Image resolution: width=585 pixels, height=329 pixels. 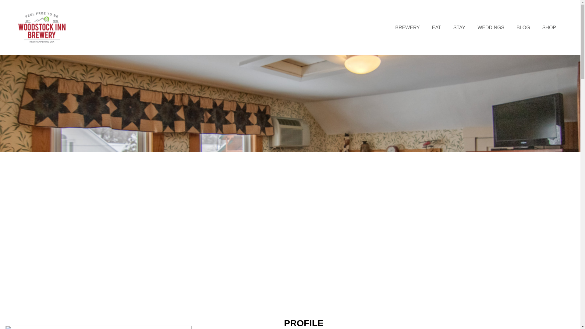 I want to click on STAY, so click(x=459, y=27).